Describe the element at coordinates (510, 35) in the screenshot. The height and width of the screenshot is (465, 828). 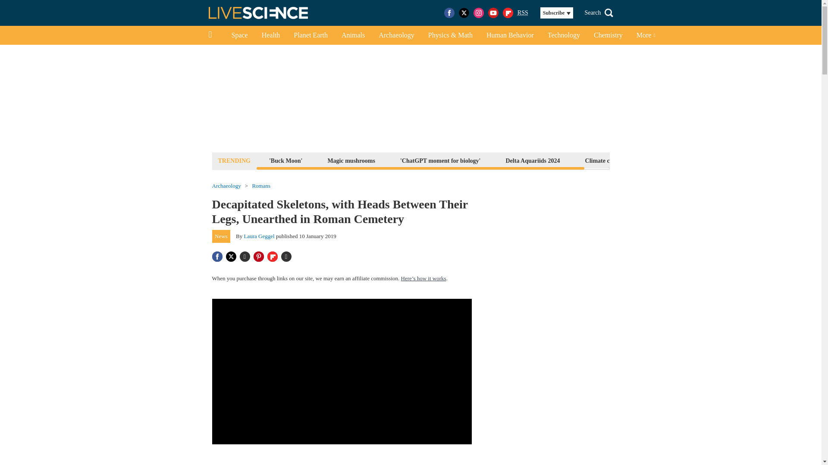
I see `Human Behavior` at that location.